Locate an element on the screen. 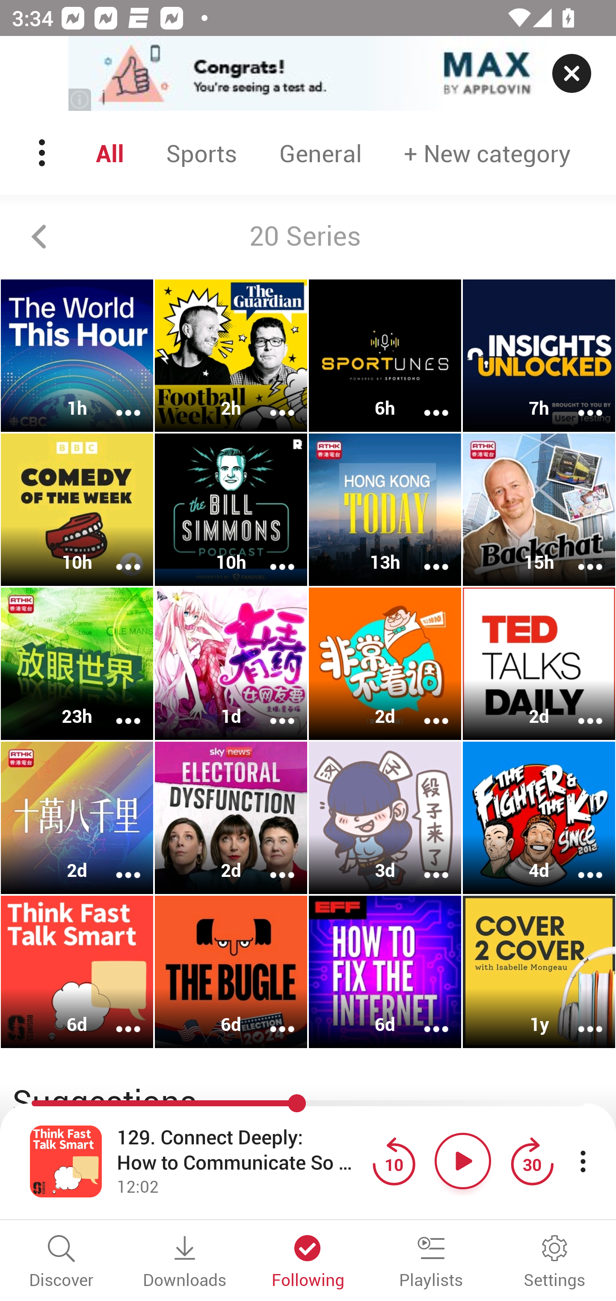 The width and height of the screenshot is (616, 1301). More options is located at coordinates (271, 710).